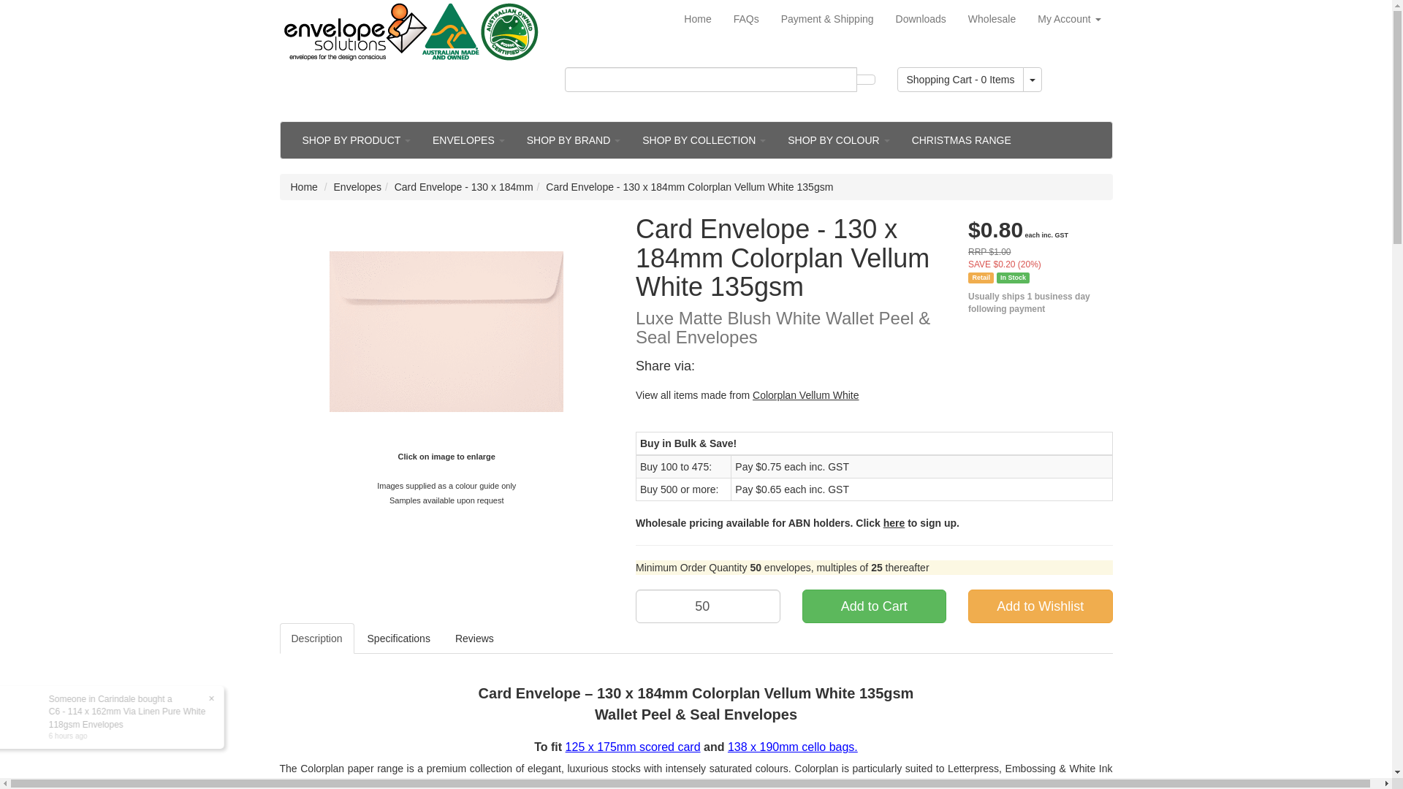 The image size is (1403, 789). Describe the element at coordinates (1041, 606) in the screenshot. I see `Add to Wishlist` at that location.